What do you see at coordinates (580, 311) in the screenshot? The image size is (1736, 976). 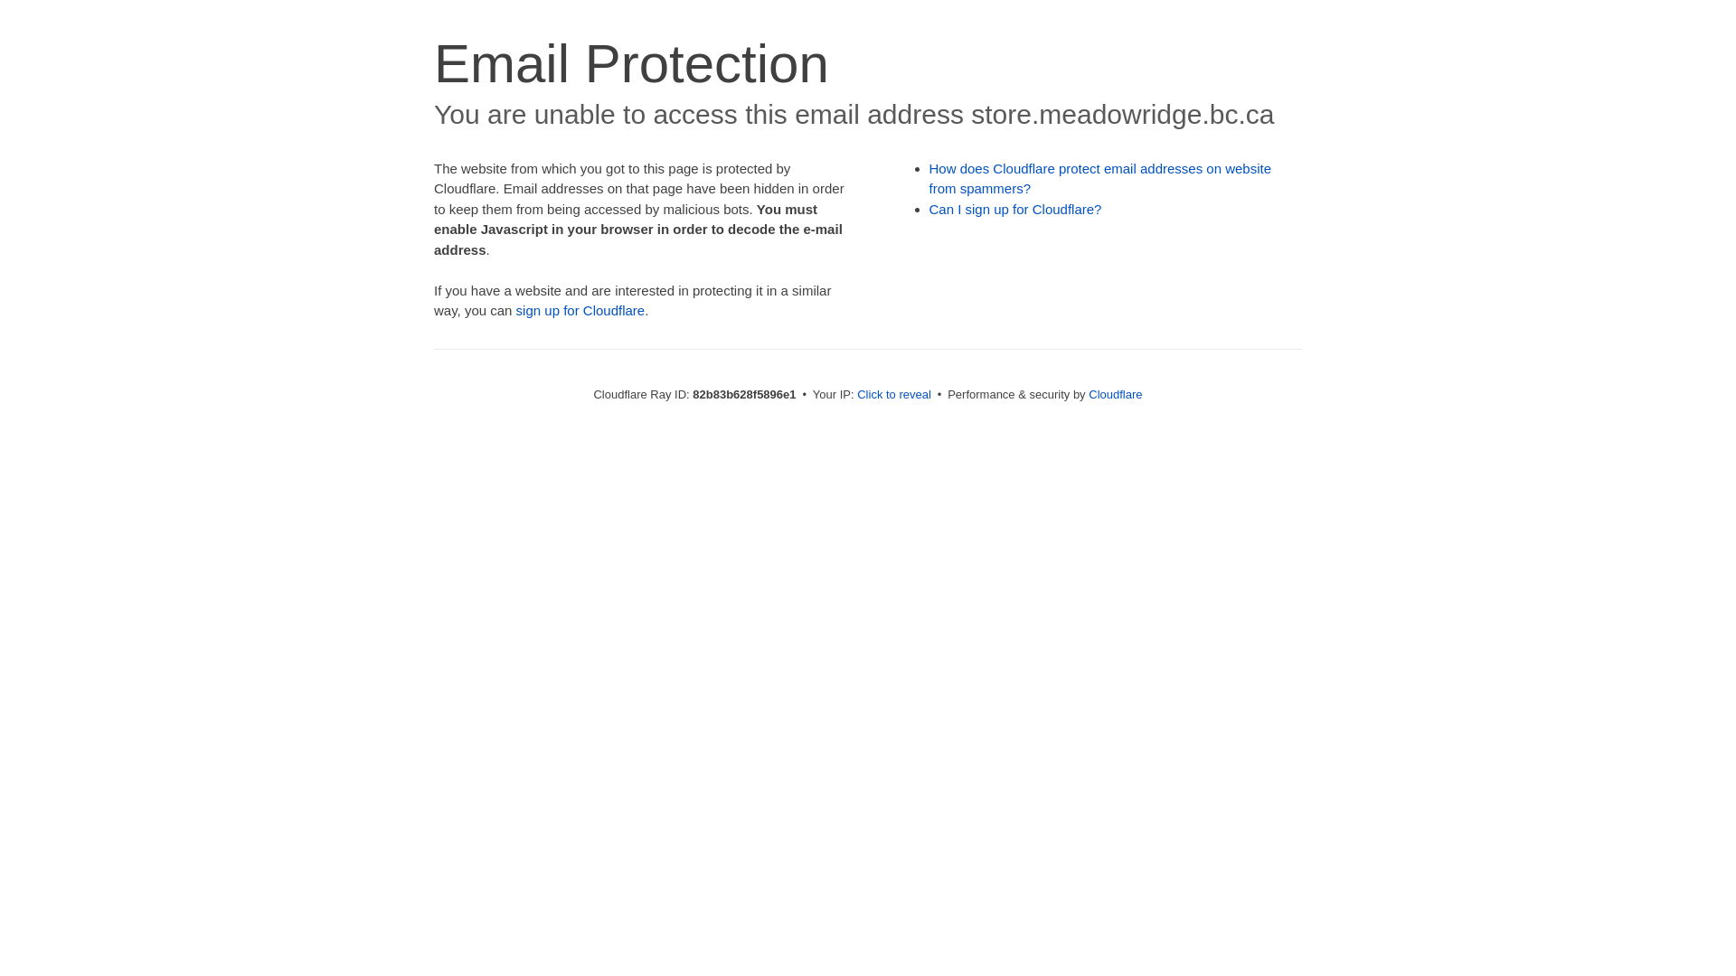 I see `sign up for Cloudflare` at bounding box center [580, 311].